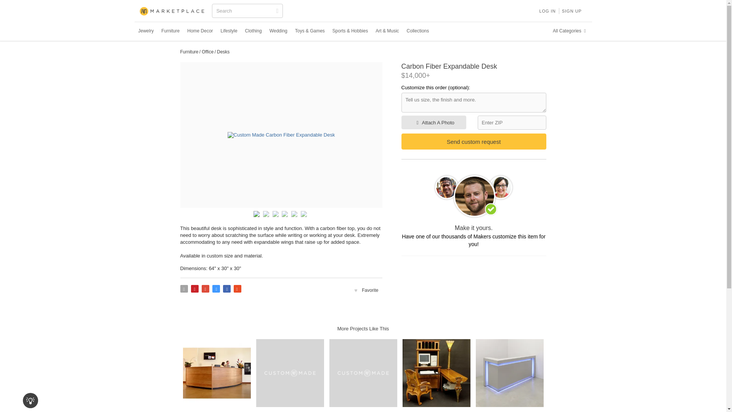  I want to click on Jewelry, so click(146, 31).